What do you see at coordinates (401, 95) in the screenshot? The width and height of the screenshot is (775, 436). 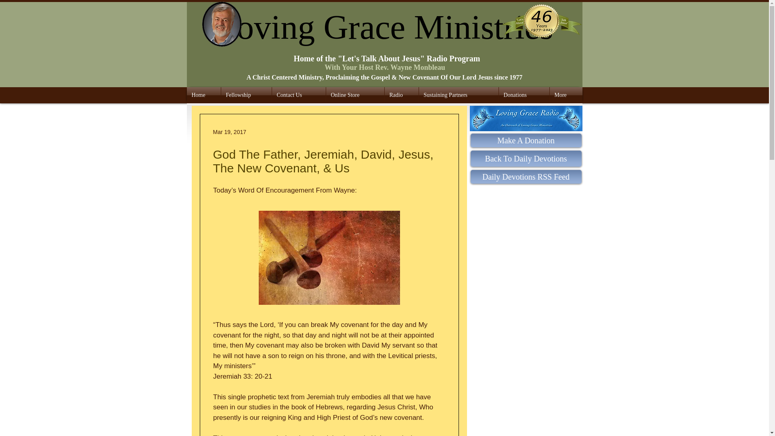 I see `Radio` at bounding box center [401, 95].